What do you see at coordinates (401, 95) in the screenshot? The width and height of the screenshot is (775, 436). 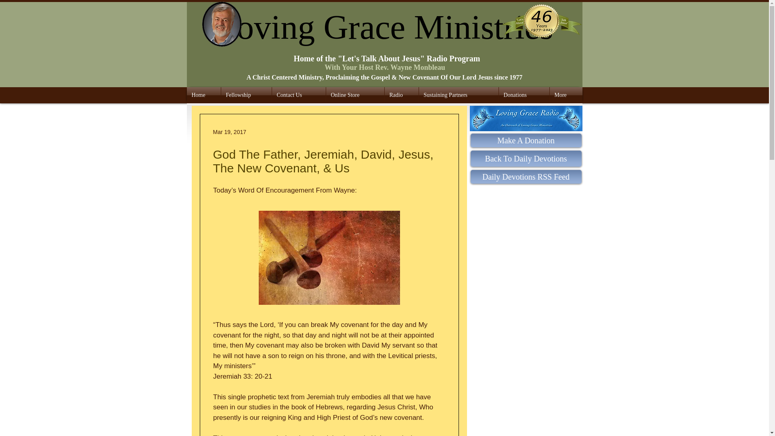 I see `Radio` at bounding box center [401, 95].